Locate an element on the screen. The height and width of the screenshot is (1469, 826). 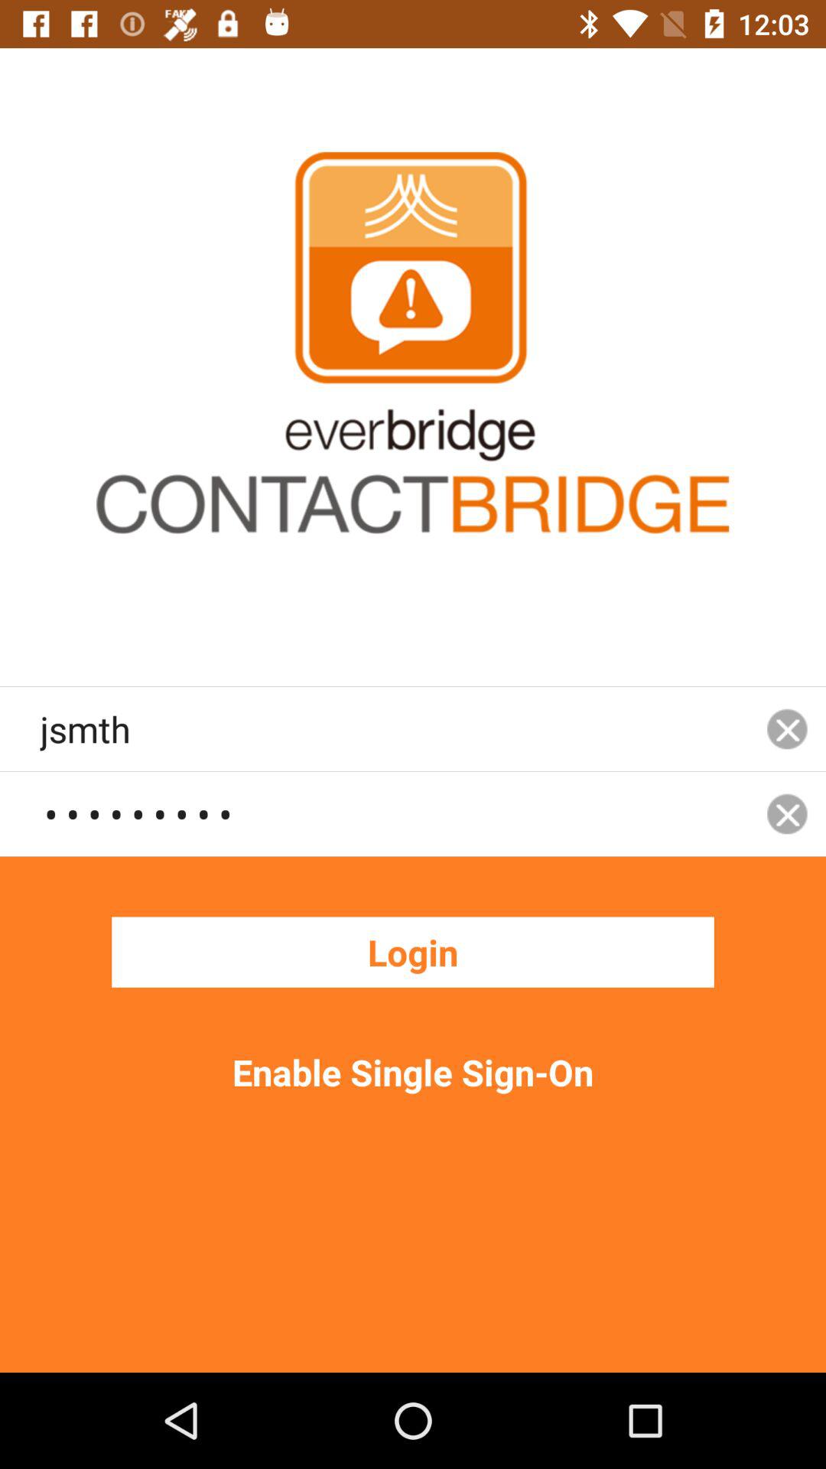
select the icon below jsmth item is located at coordinates (394, 813).